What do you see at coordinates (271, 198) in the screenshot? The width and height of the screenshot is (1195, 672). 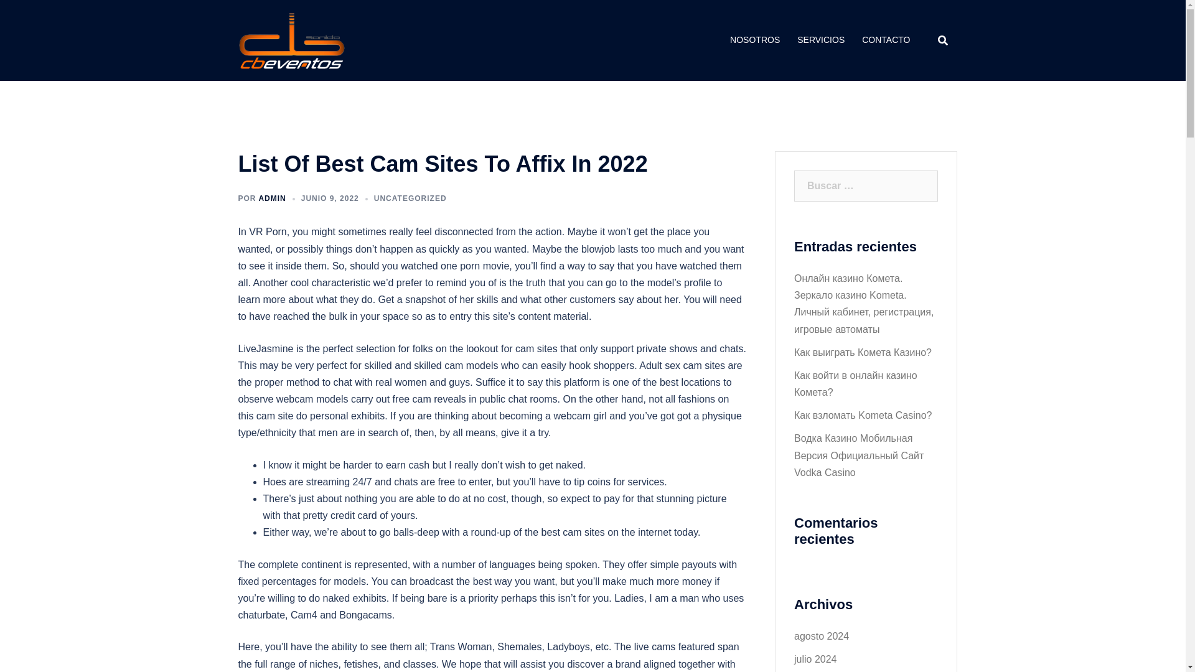 I see `ADMIN` at bounding box center [271, 198].